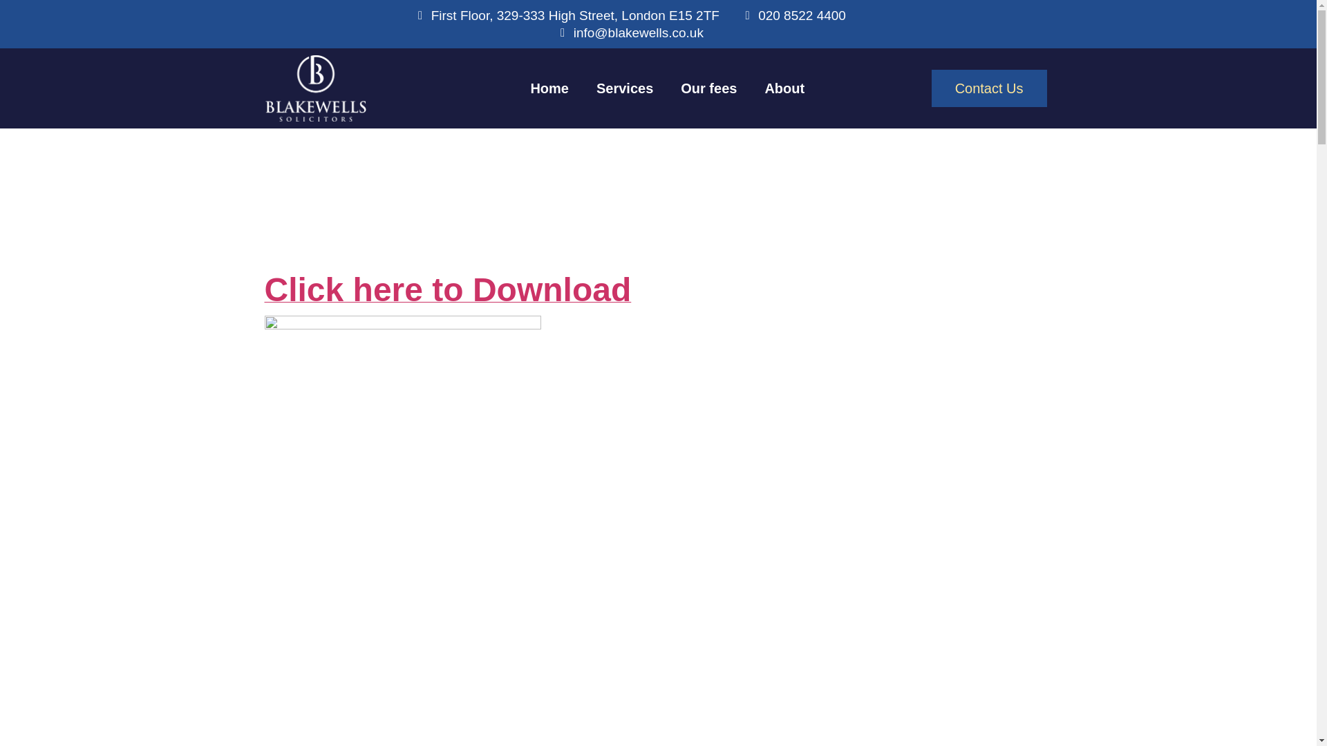  Describe the element at coordinates (549, 88) in the screenshot. I see `Home` at that location.